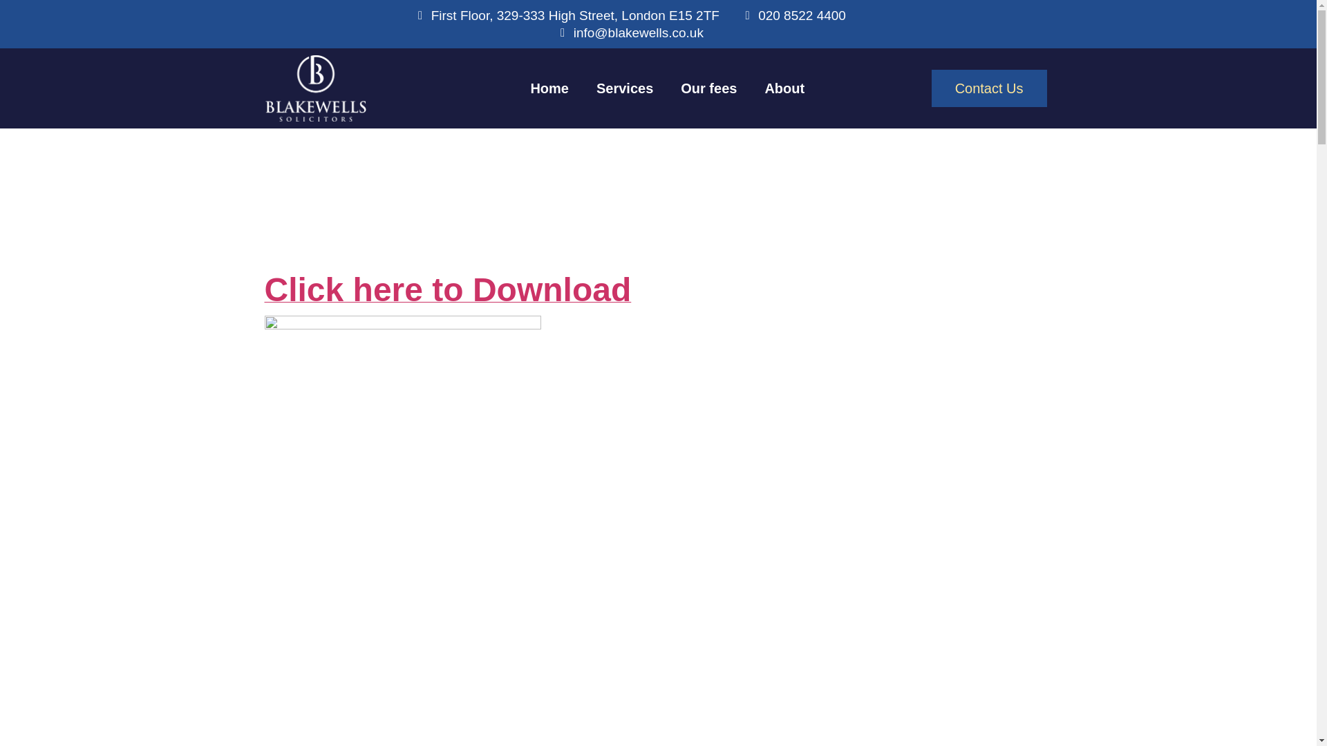  Describe the element at coordinates (549, 88) in the screenshot. I see `Home` at that location.